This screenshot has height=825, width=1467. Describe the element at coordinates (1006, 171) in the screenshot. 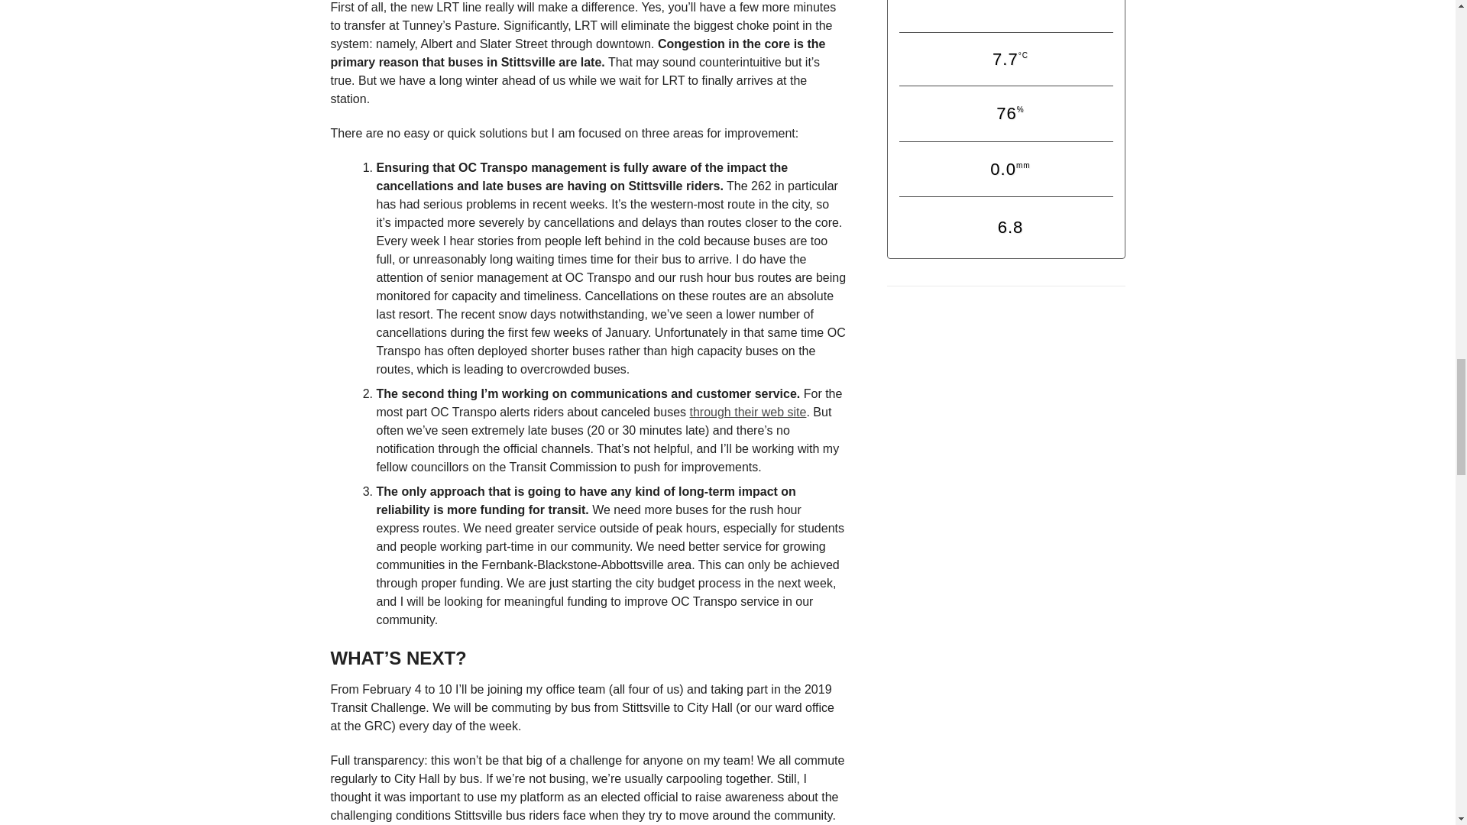

I see `Rainfall` at that location.